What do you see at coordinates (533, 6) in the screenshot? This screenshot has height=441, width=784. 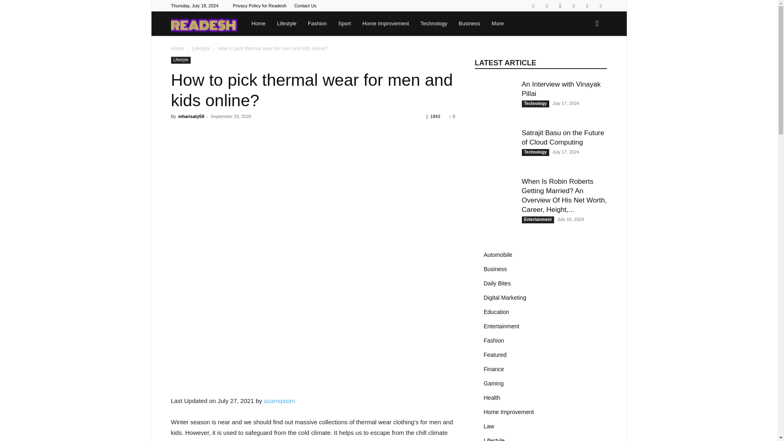 I see `Behance` at bounding box center [533, 6].